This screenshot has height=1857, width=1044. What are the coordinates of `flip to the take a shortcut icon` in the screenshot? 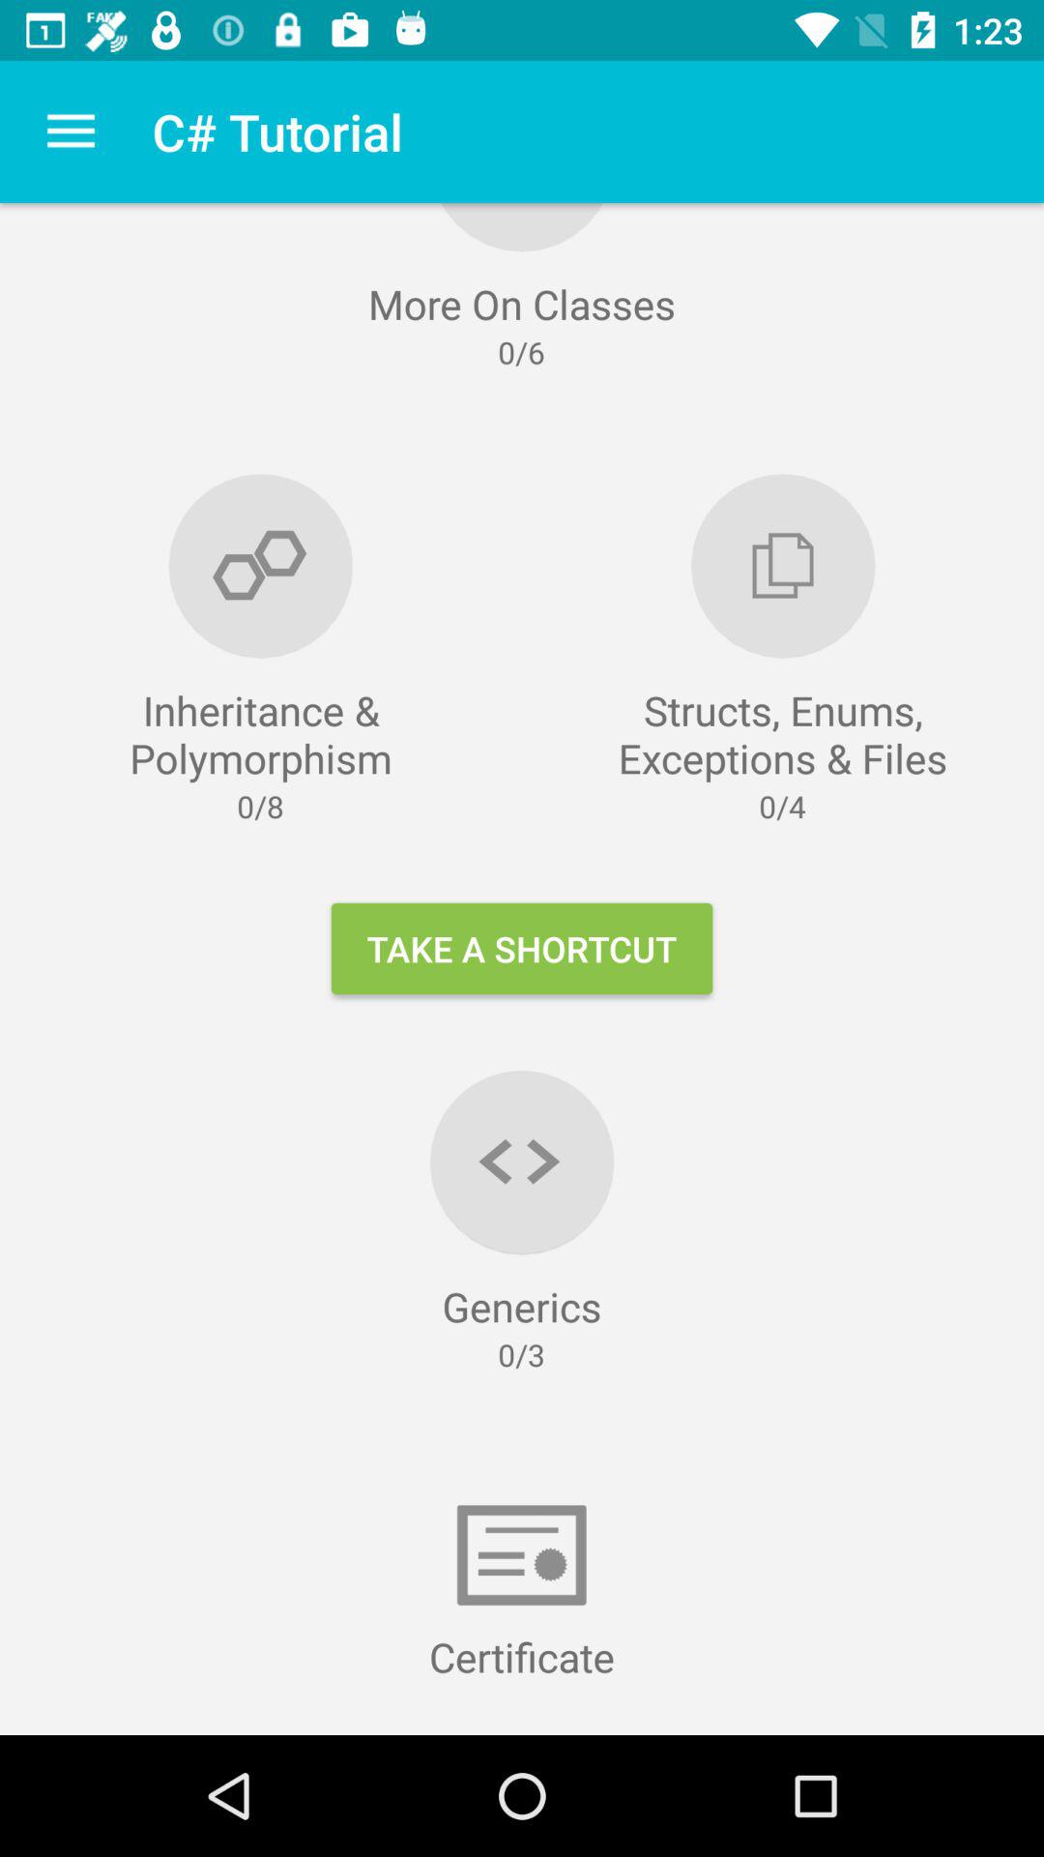 It's located at (522, 948).